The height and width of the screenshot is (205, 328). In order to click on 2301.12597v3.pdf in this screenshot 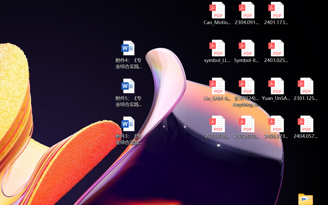, I will do `click(305, 89)`.